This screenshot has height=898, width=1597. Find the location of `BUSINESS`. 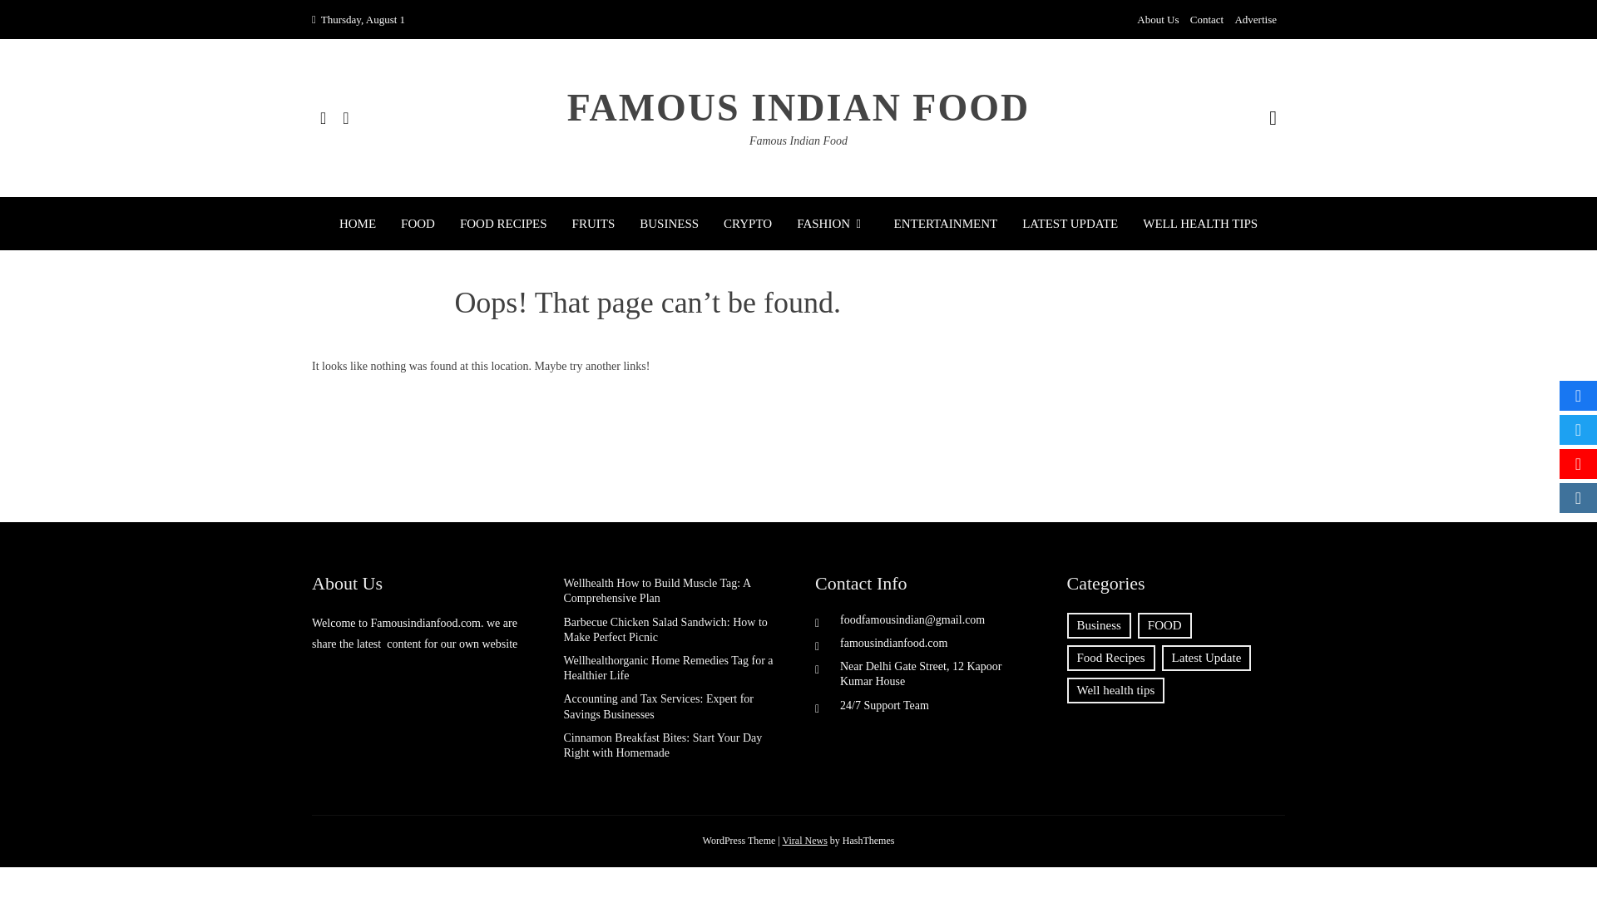

BUSINESS is located at coordinates (669, 223).